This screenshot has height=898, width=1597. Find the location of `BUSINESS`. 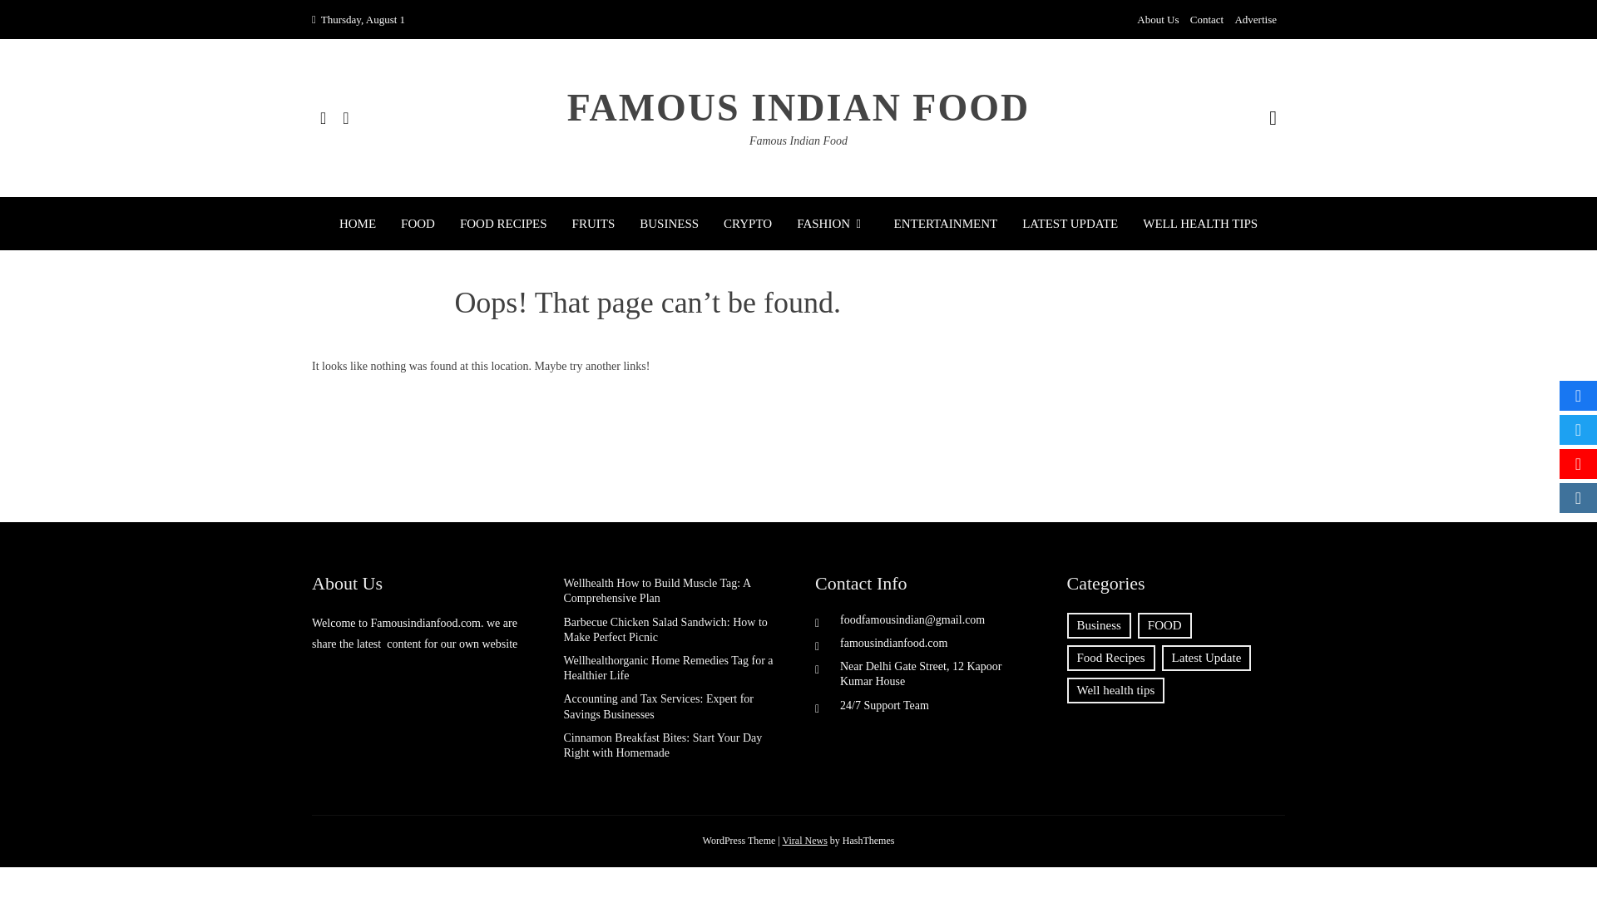

BUSINESS is located at coordinates (669, 223).